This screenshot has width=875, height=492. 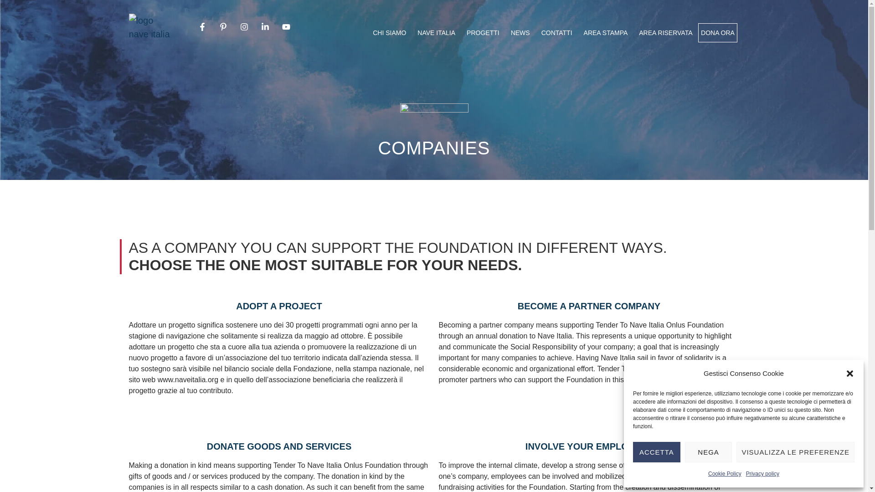 What do you see at coordinates (717, 32) in the screenshot?
I see `DONA ORA` at bounding box center [717, 32].